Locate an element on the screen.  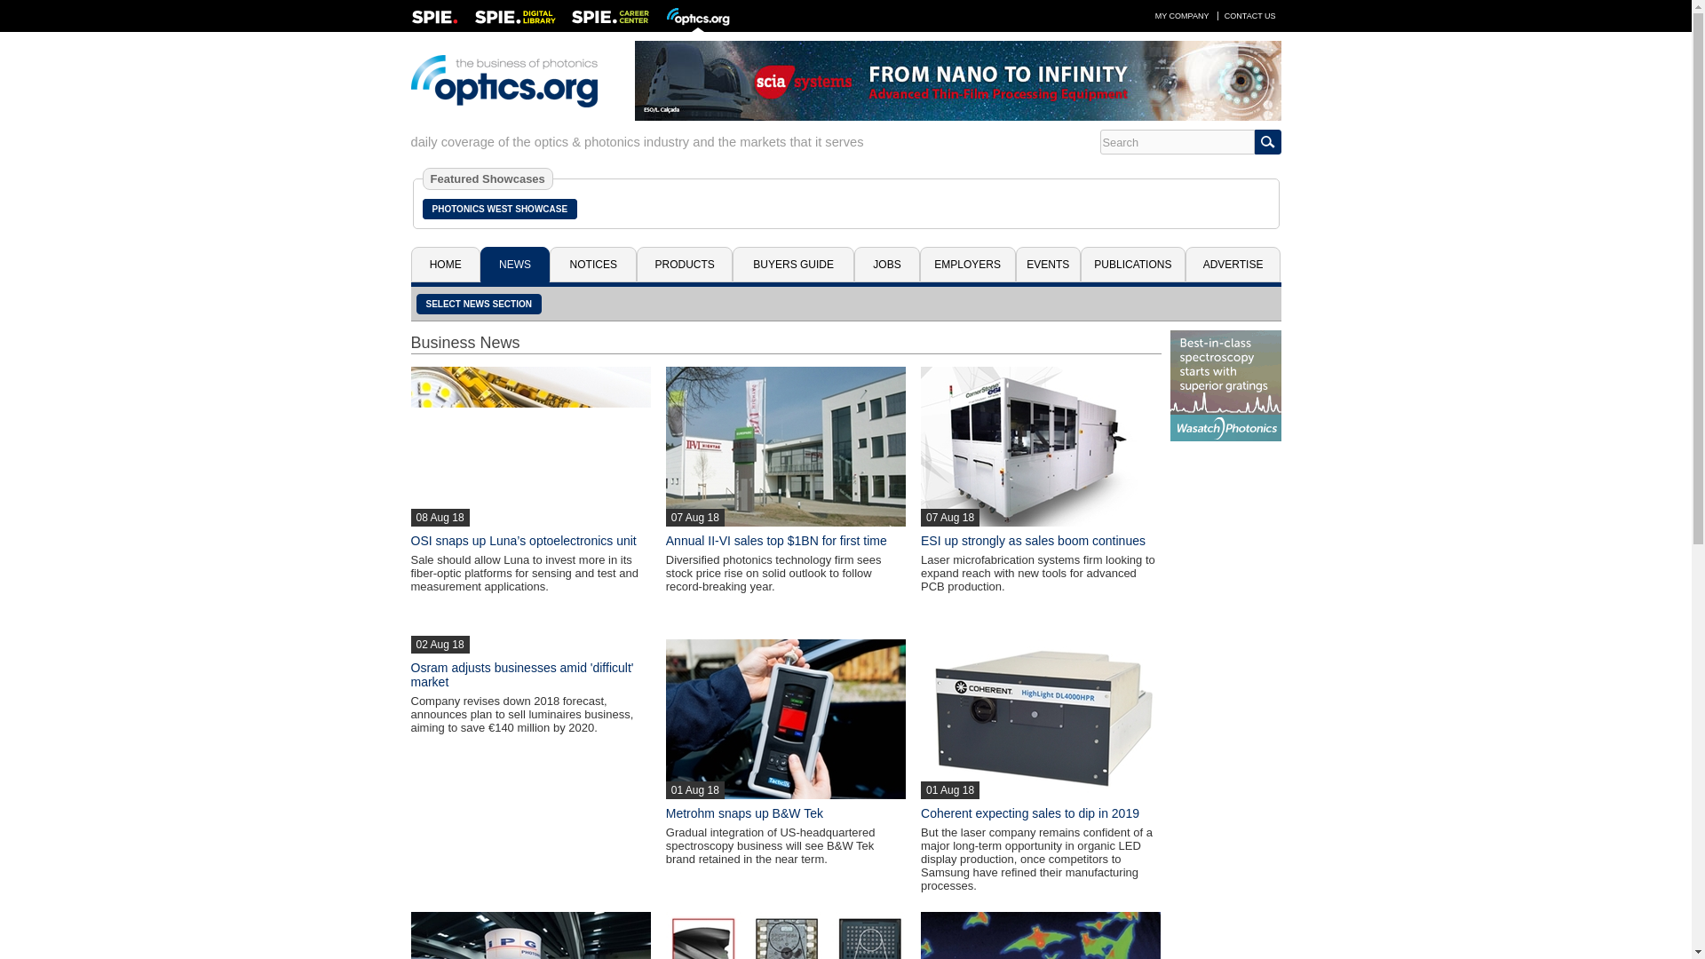
PHOTONICS WEST SHOWCASE is located at coordinates (500, 209).